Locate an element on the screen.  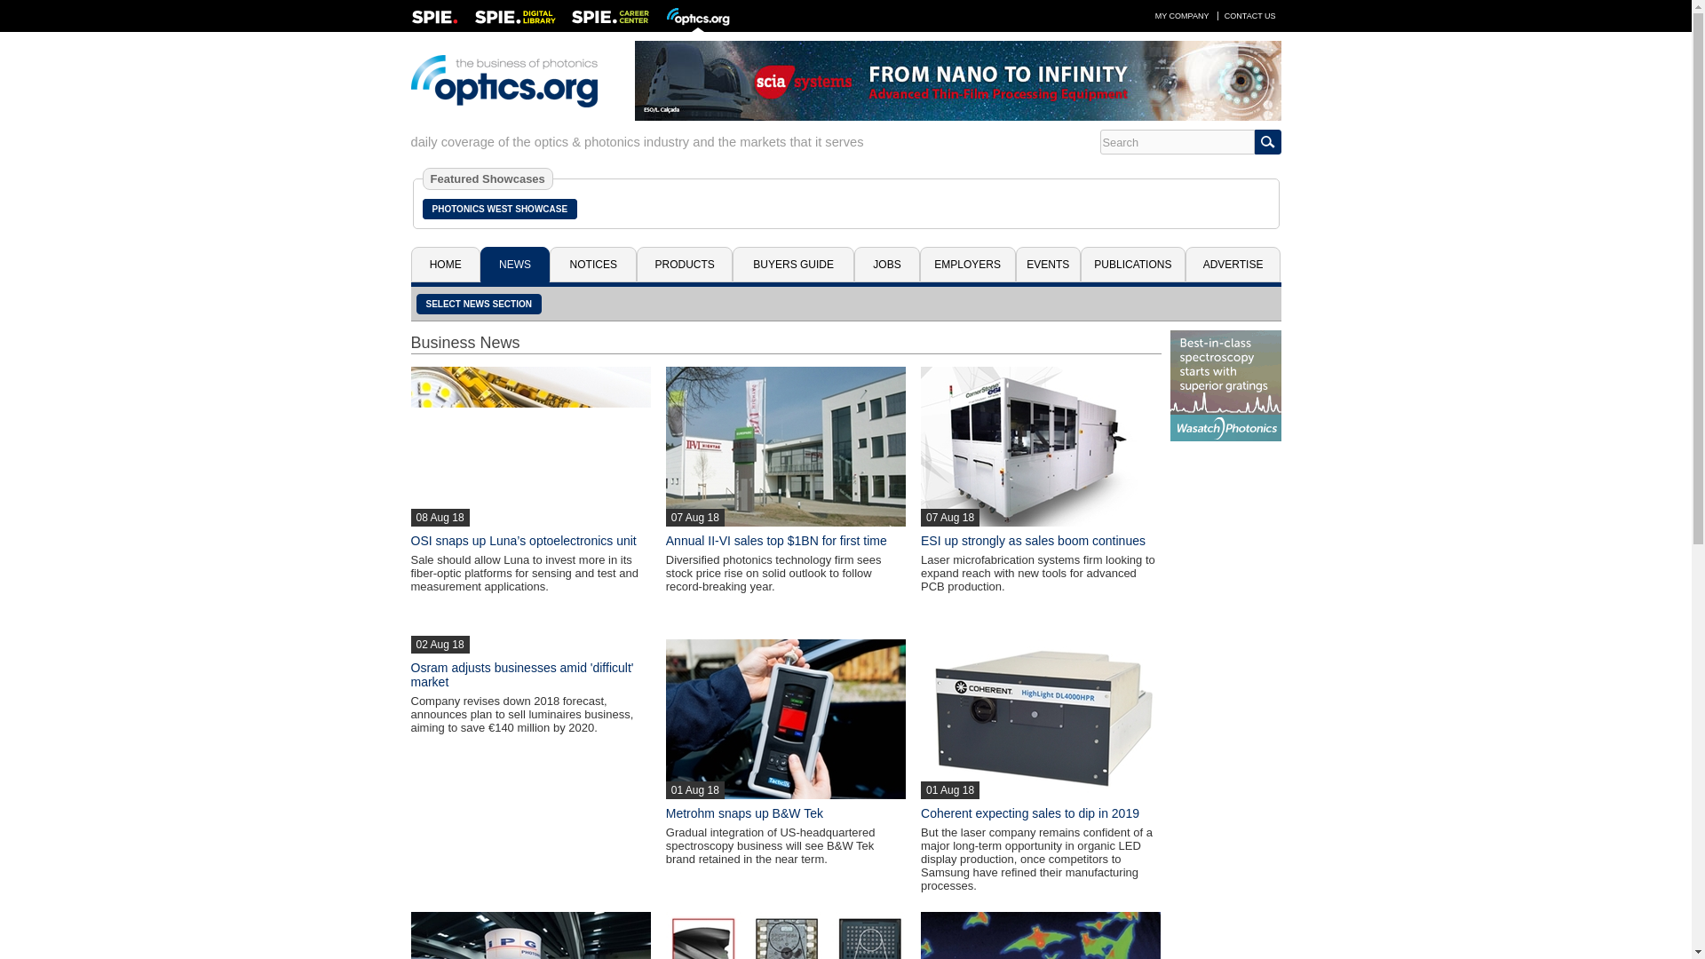
PHOTONICS WEST SHOWCASE is located at coordinates (500, 209).